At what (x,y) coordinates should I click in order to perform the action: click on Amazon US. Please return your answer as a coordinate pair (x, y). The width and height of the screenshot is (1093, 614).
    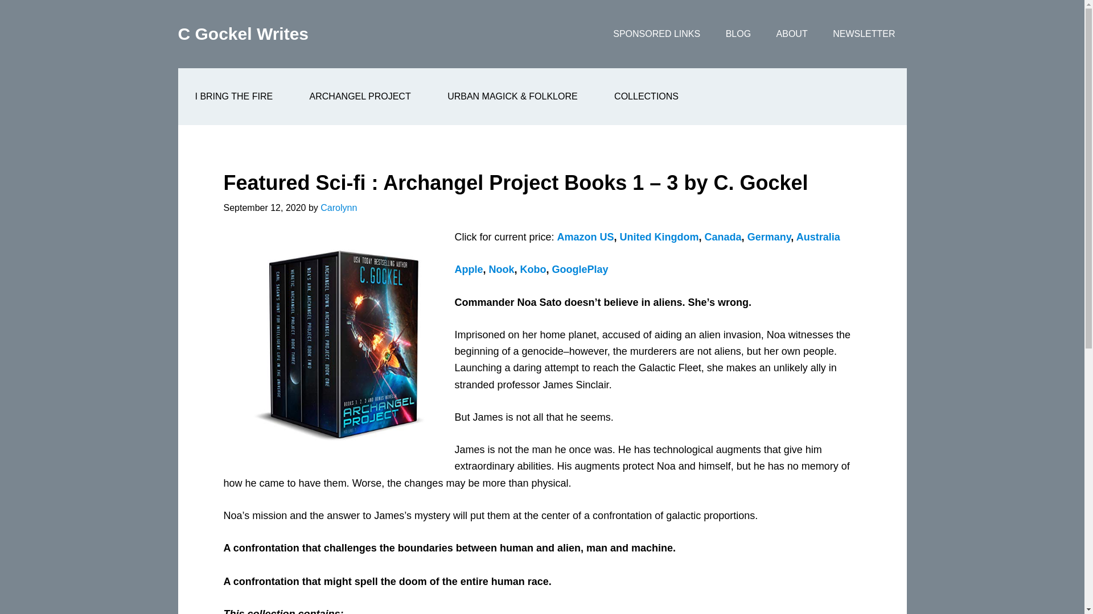
    Looking at the image, I should click on (586, 237).